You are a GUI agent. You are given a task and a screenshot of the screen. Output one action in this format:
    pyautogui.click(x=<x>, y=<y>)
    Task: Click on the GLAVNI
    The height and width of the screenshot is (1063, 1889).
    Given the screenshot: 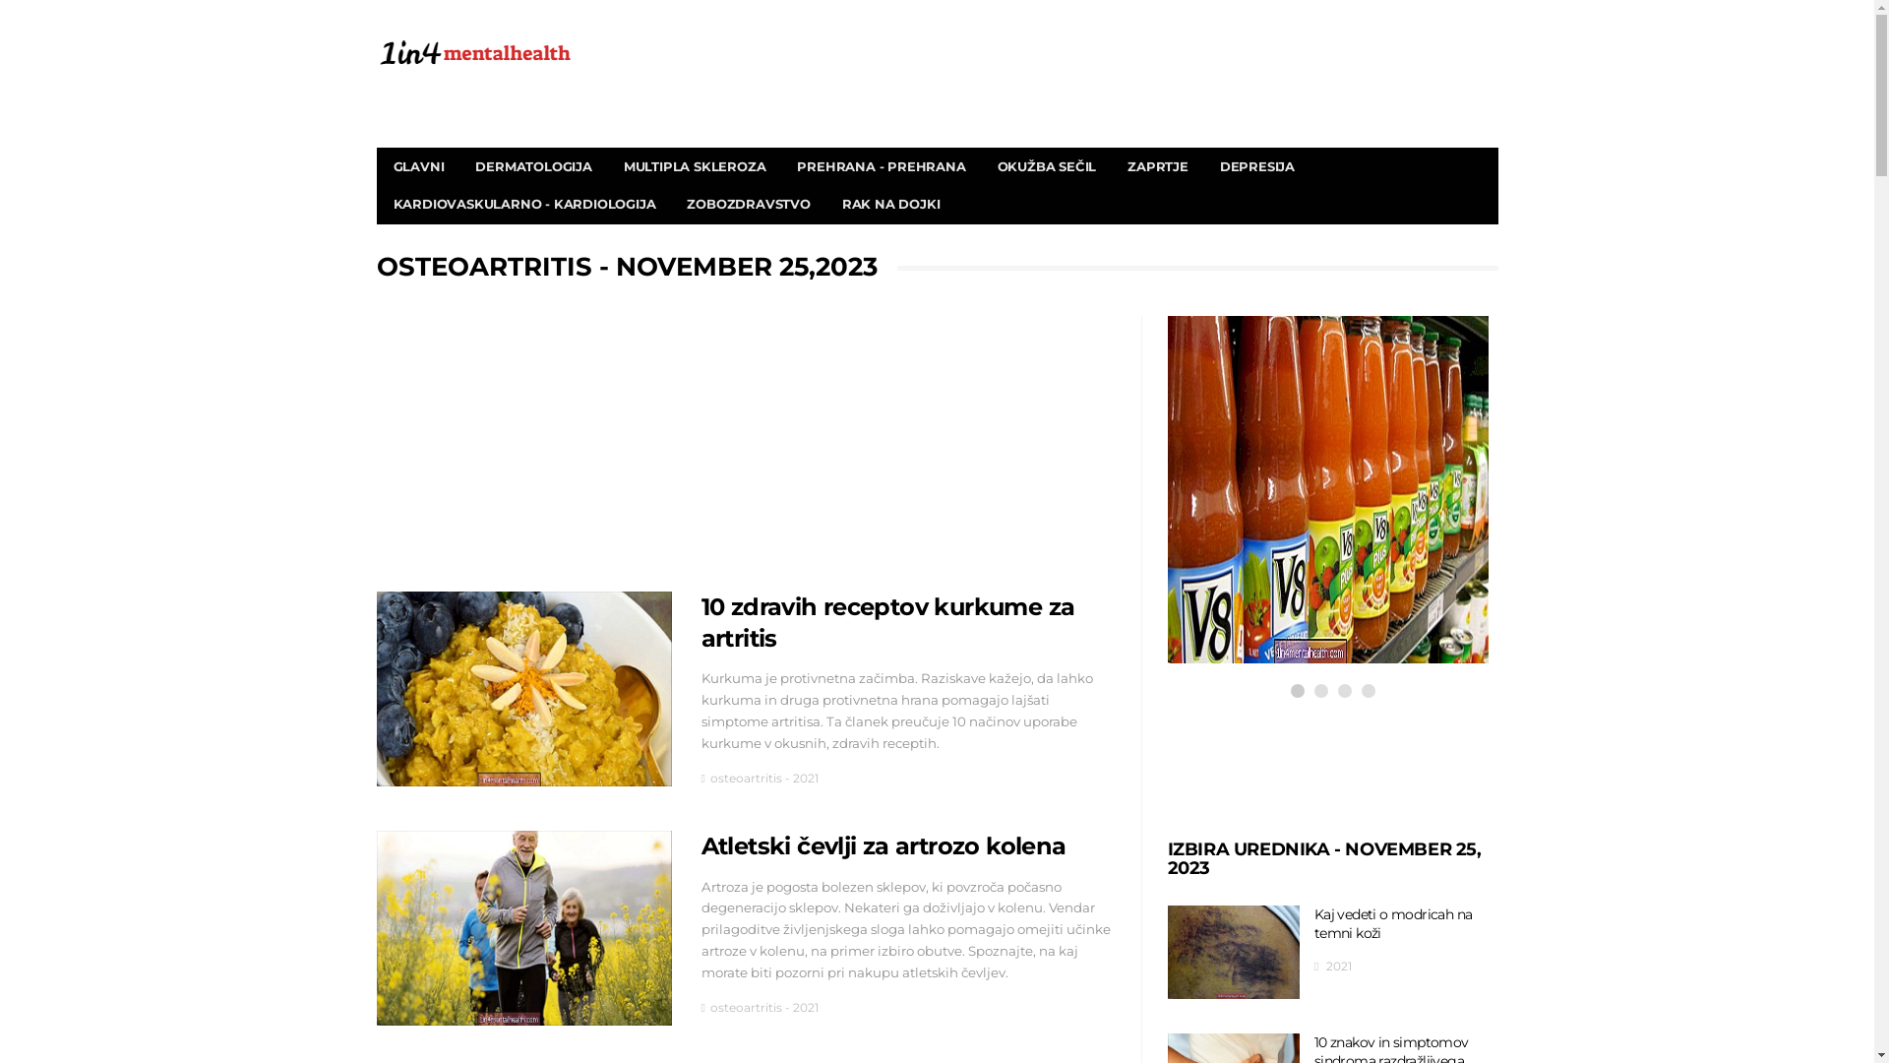 What is the action you would take?
    pyautogui.click(x=419, y=167)
    